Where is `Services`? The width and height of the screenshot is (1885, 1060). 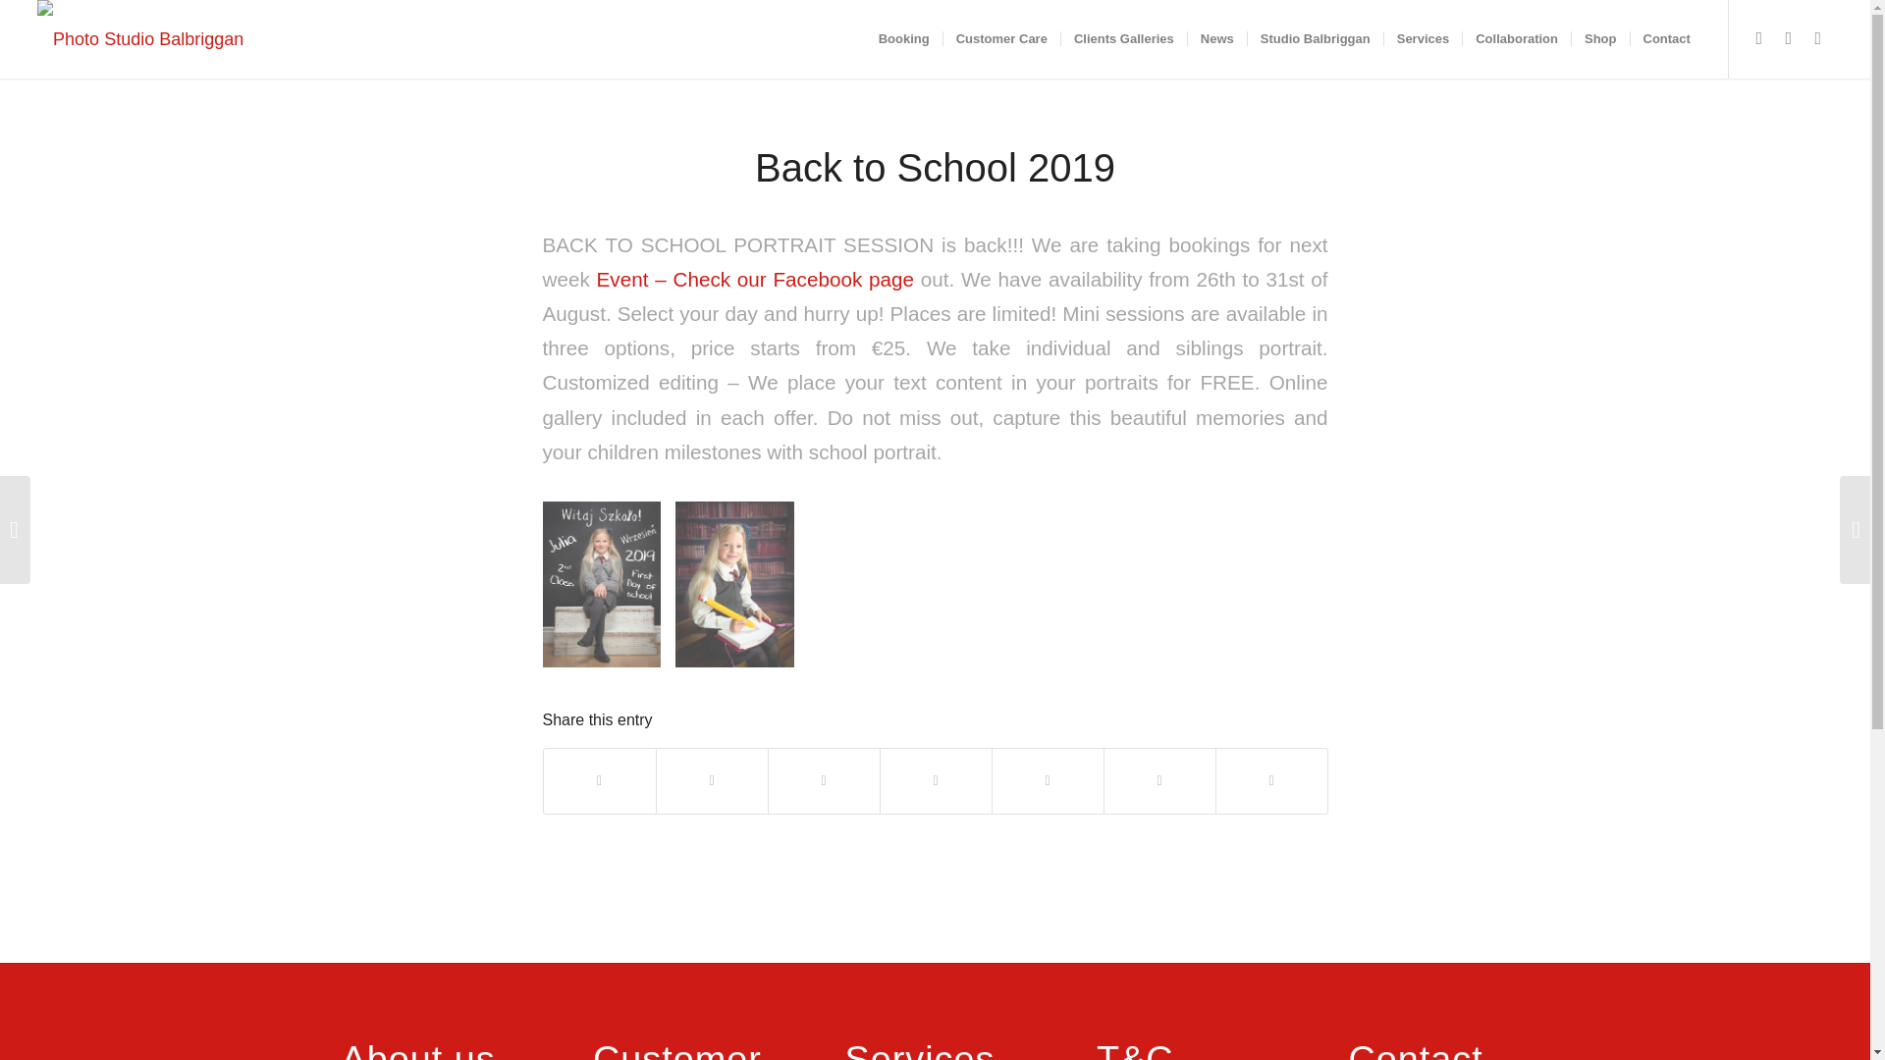
Services is located at coordinates (1423, 39).